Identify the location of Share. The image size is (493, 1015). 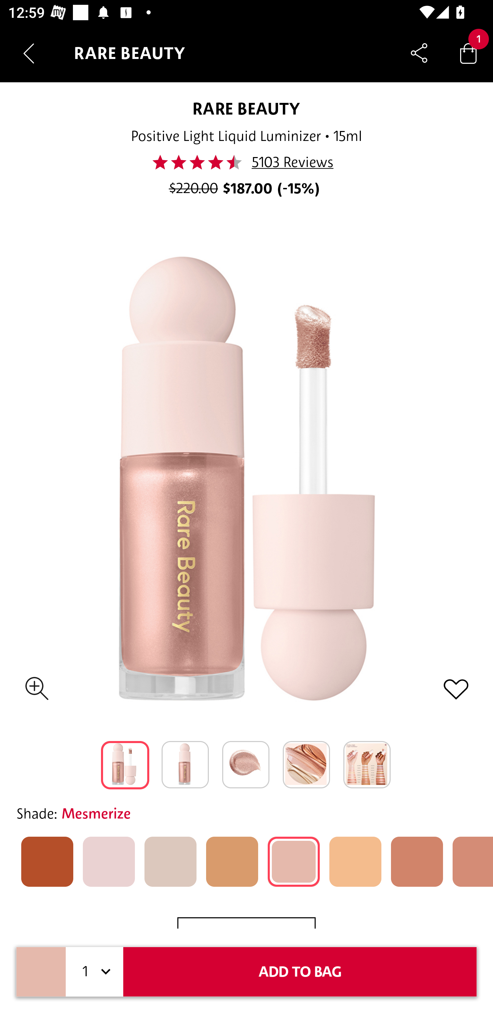
(419, 53).